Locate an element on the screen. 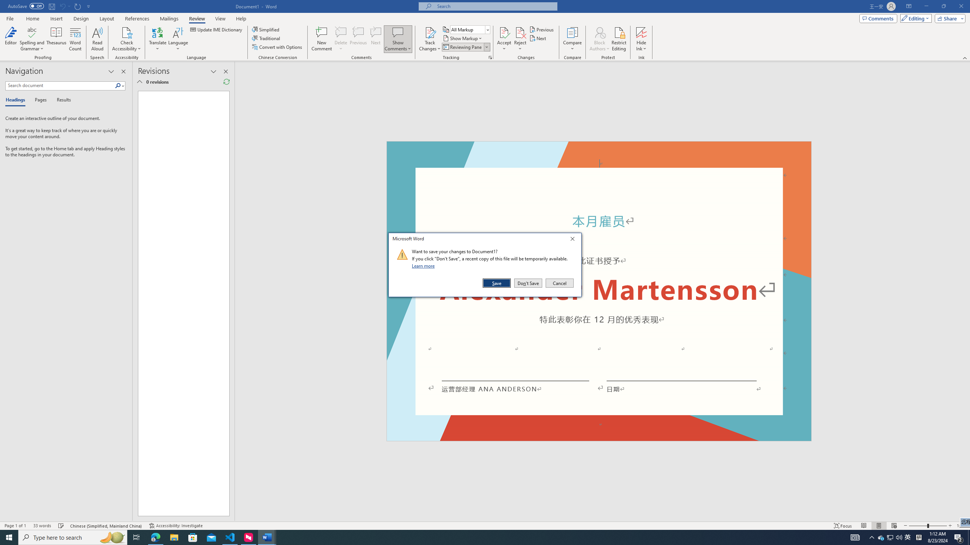  Show Comments is located at coordinates (398, 39).